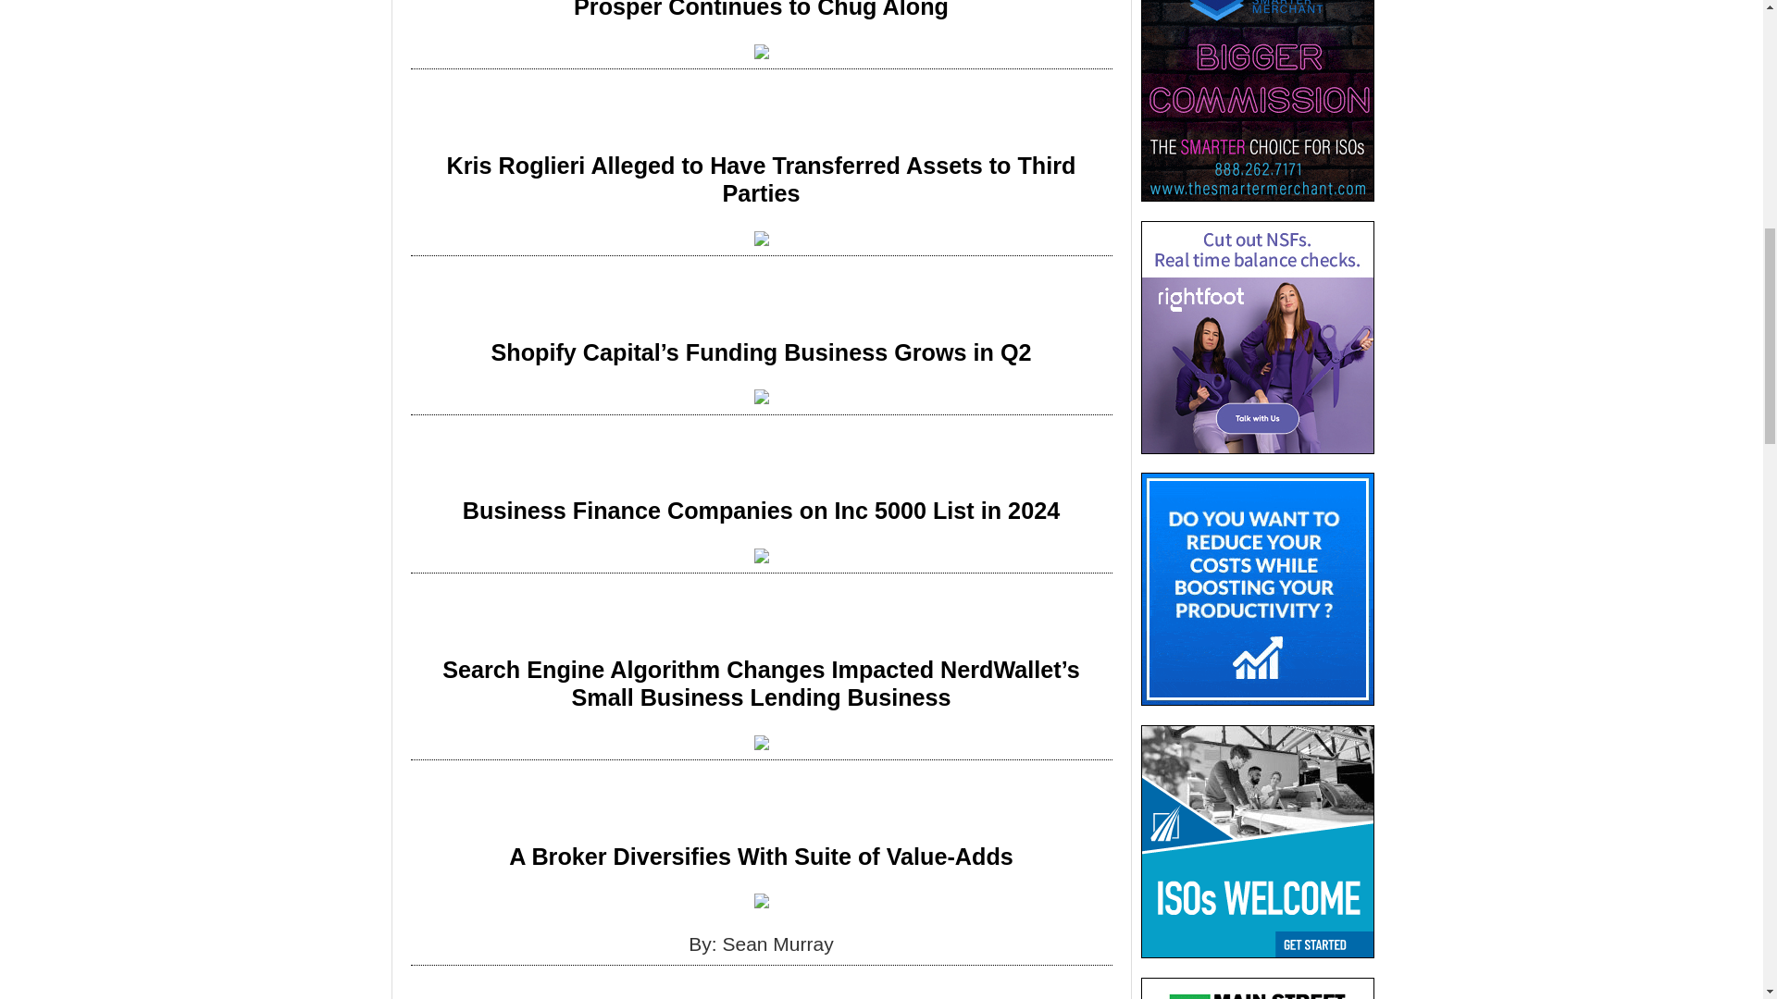 Image resolution: width=1777 pixels, height=999 pixels. Describe the element at coordinates (1257, 842) in the screenshot. I see `CFG Merchant Solutions` at that location.